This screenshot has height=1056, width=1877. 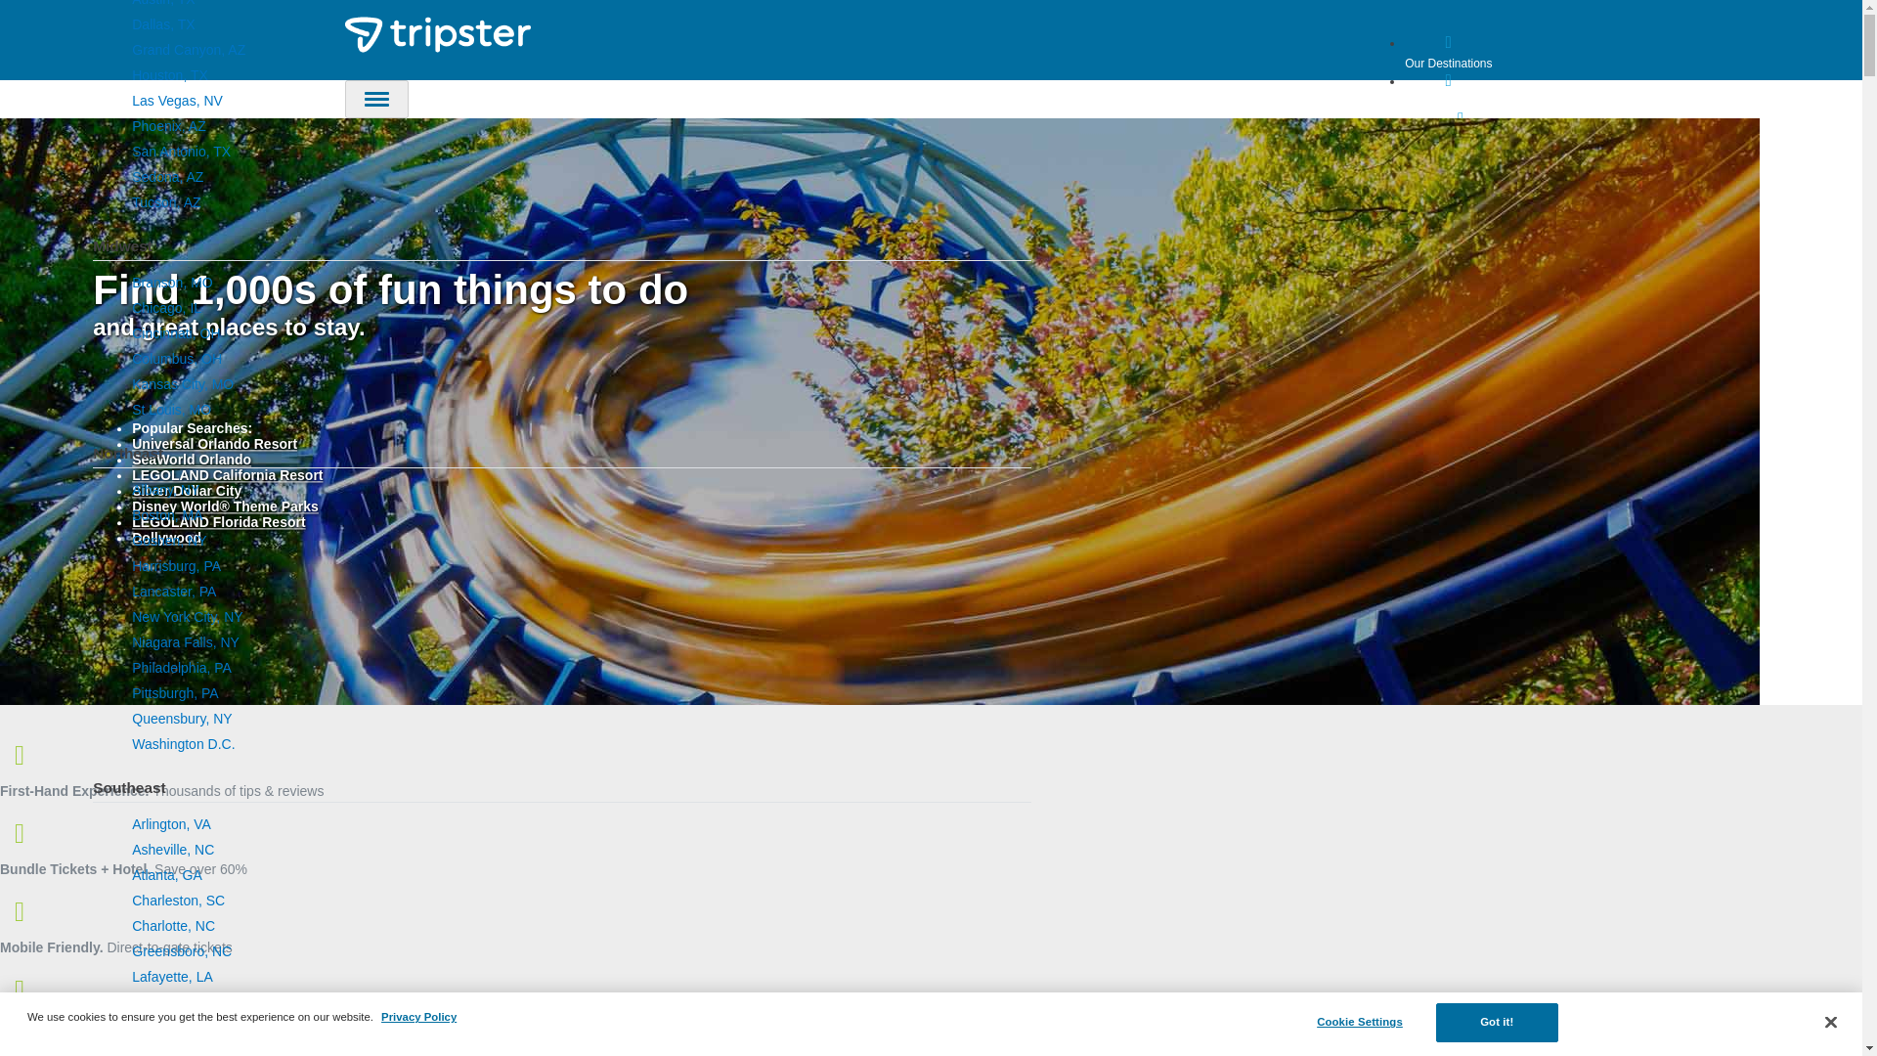 I want to click on Pittsburgh, PA, so click(x=174, y=692).